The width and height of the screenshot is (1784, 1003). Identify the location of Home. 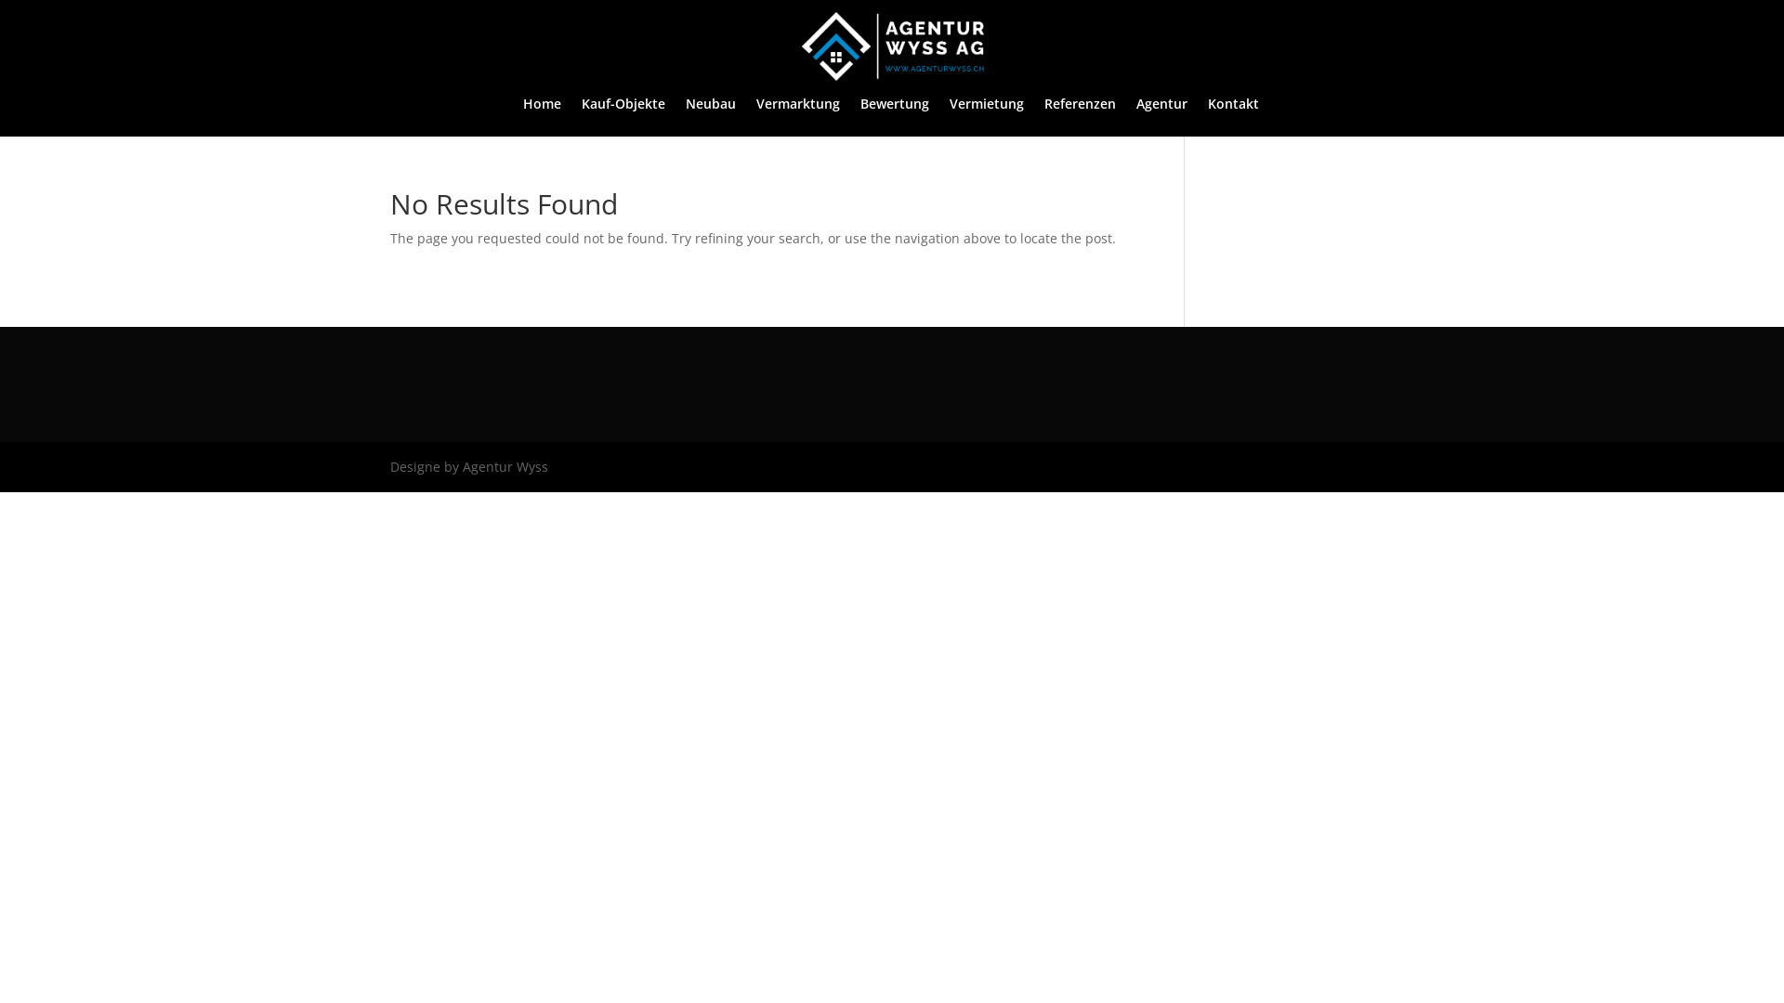
(543, 117).